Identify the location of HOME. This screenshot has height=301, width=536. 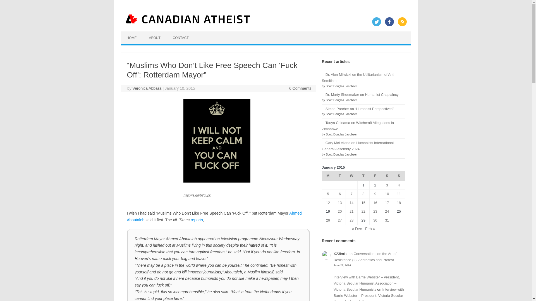
(132, 38).